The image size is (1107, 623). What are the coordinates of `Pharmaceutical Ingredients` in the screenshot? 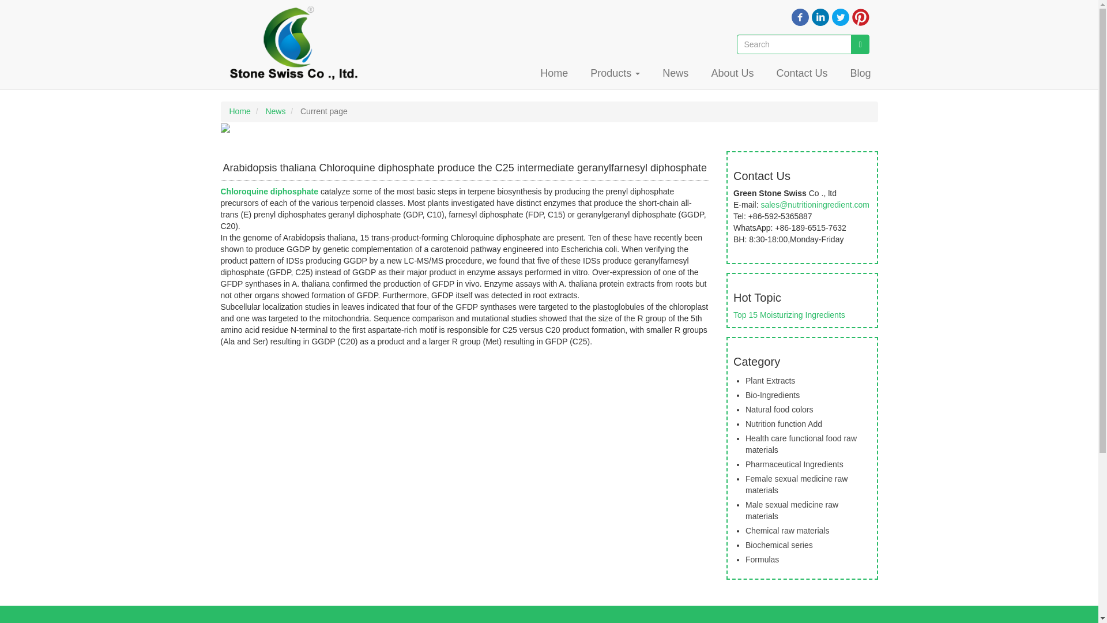 It's located at (795, 464).